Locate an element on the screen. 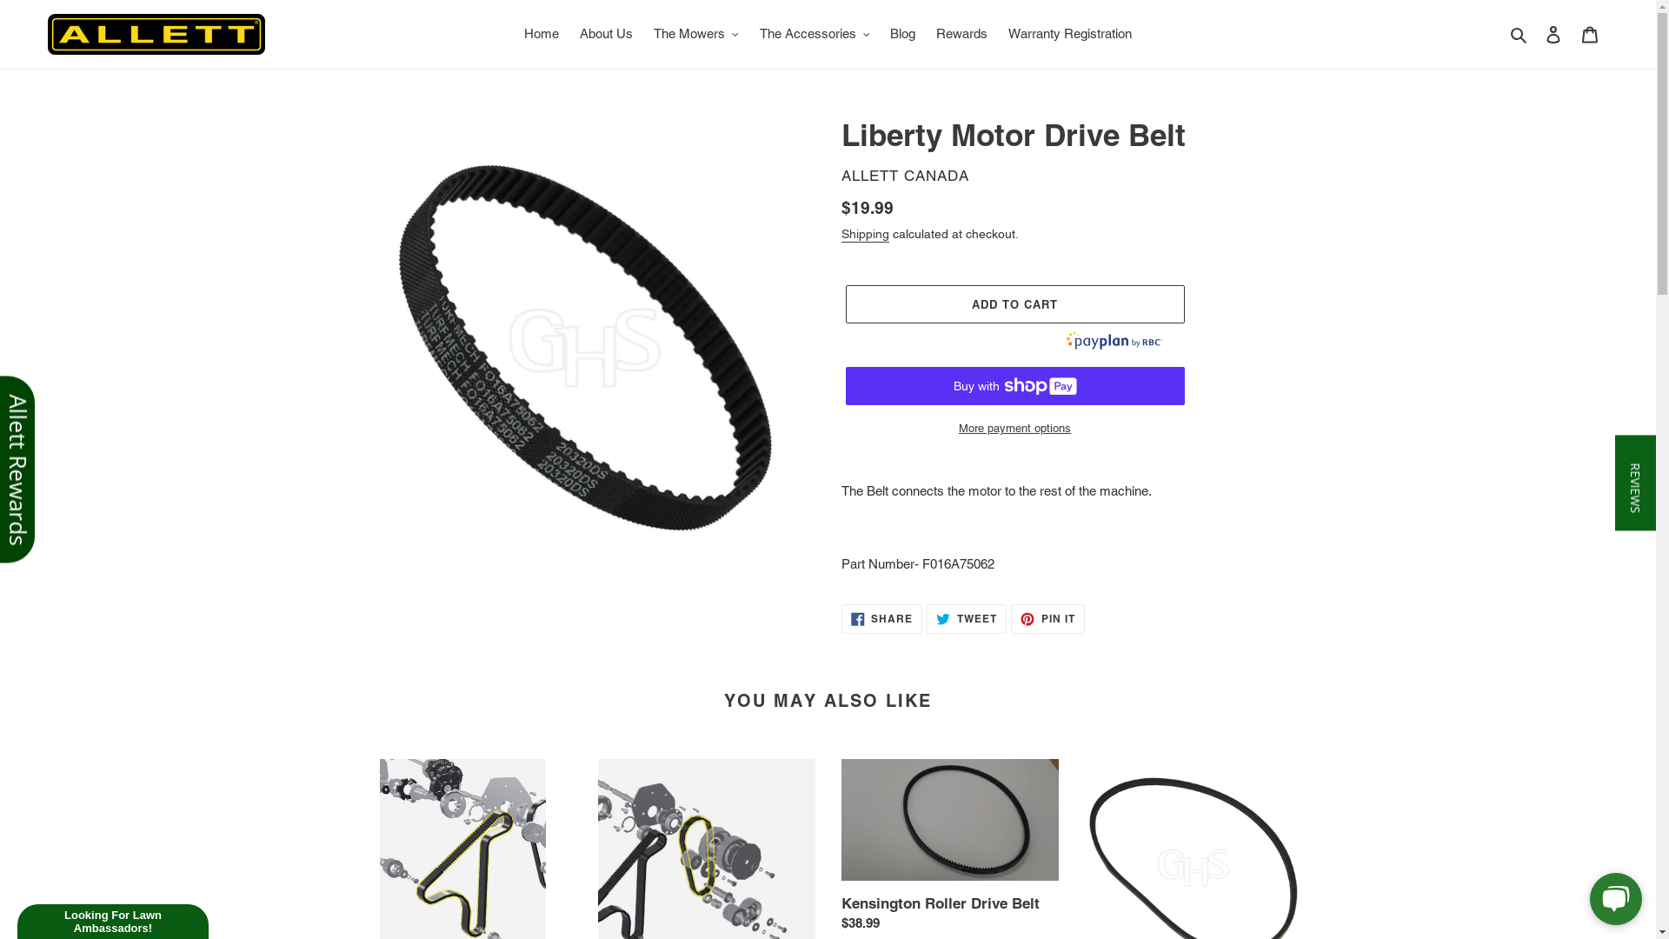 The height and width of the screenshot is (939, 1669). Warranty Registration is located at coordinates (1070, 35).